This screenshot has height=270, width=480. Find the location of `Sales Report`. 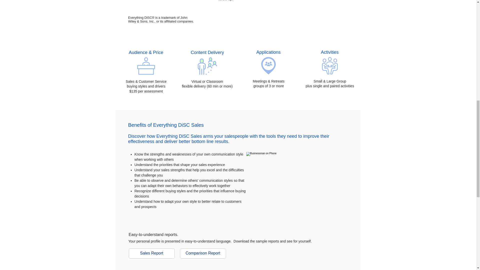

Sales Report is located at coordinates (151, 253).